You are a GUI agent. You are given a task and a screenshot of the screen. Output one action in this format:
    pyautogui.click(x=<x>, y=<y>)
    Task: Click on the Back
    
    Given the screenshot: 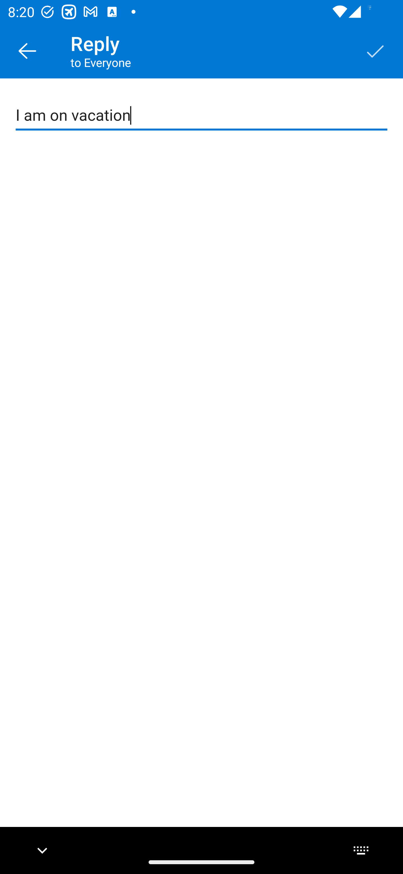 What is the action you would take?
    pyautogui.click(x=27, y=50)
    